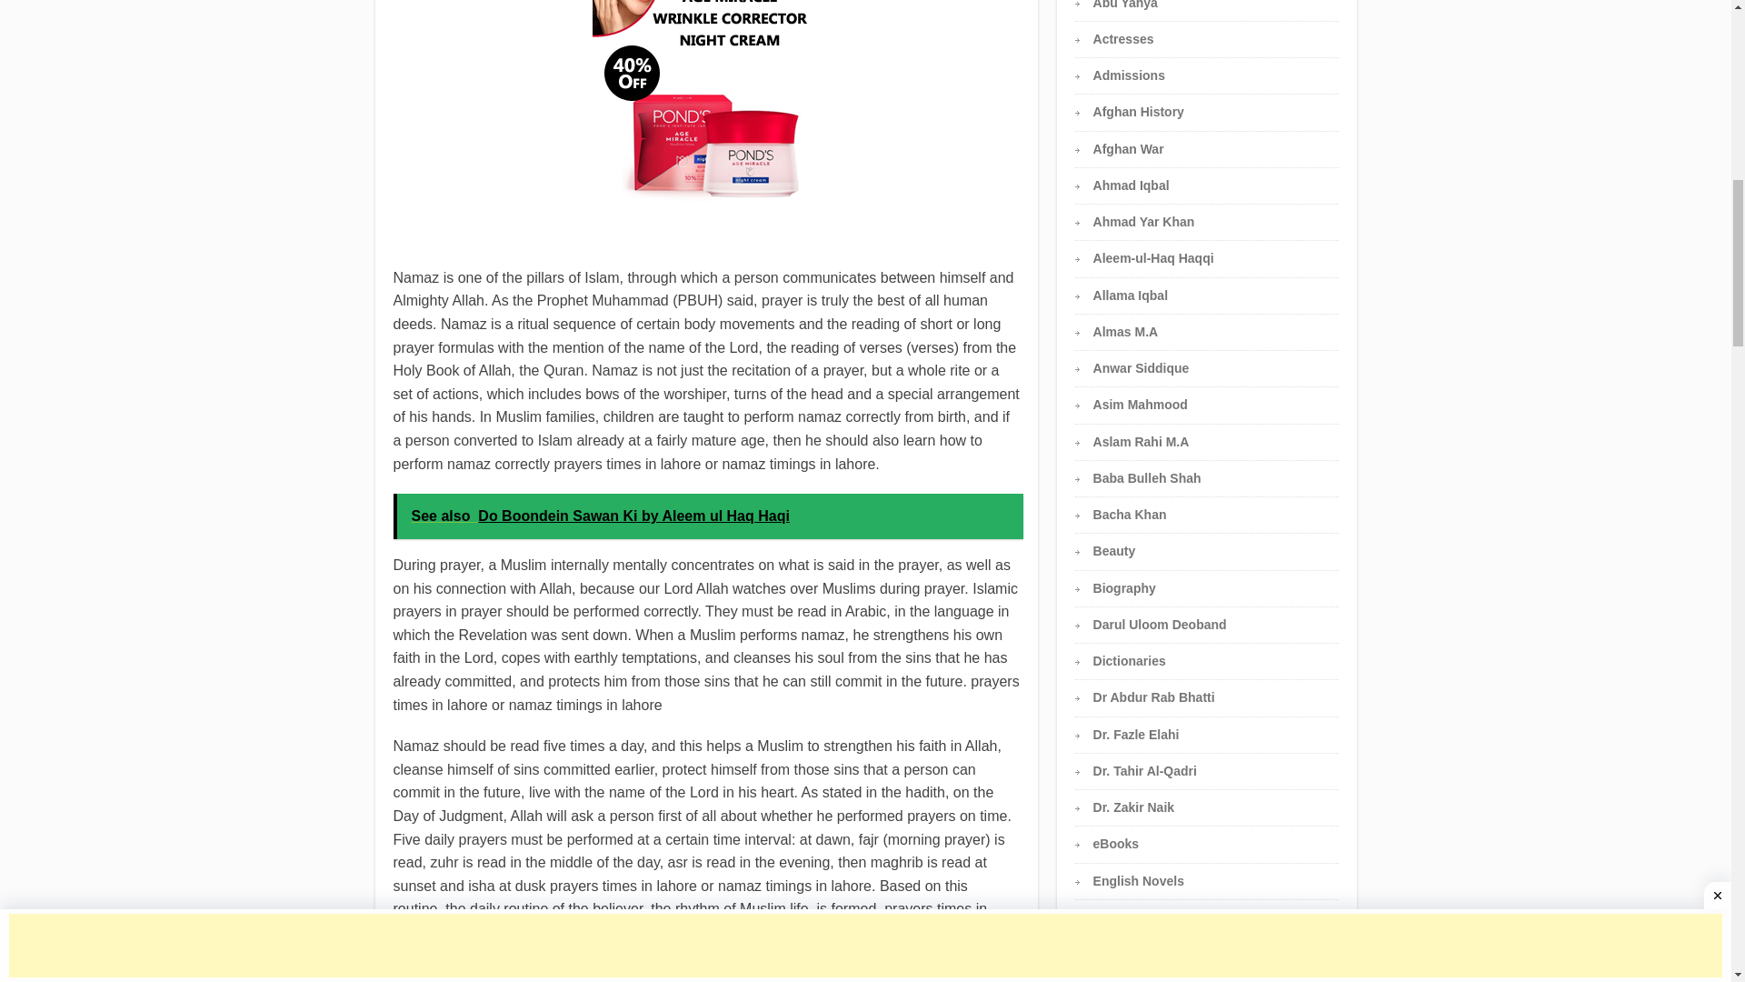  Describe the element at coordinates (1129, 75) in the screenshot. I see `Admissions` at that location.